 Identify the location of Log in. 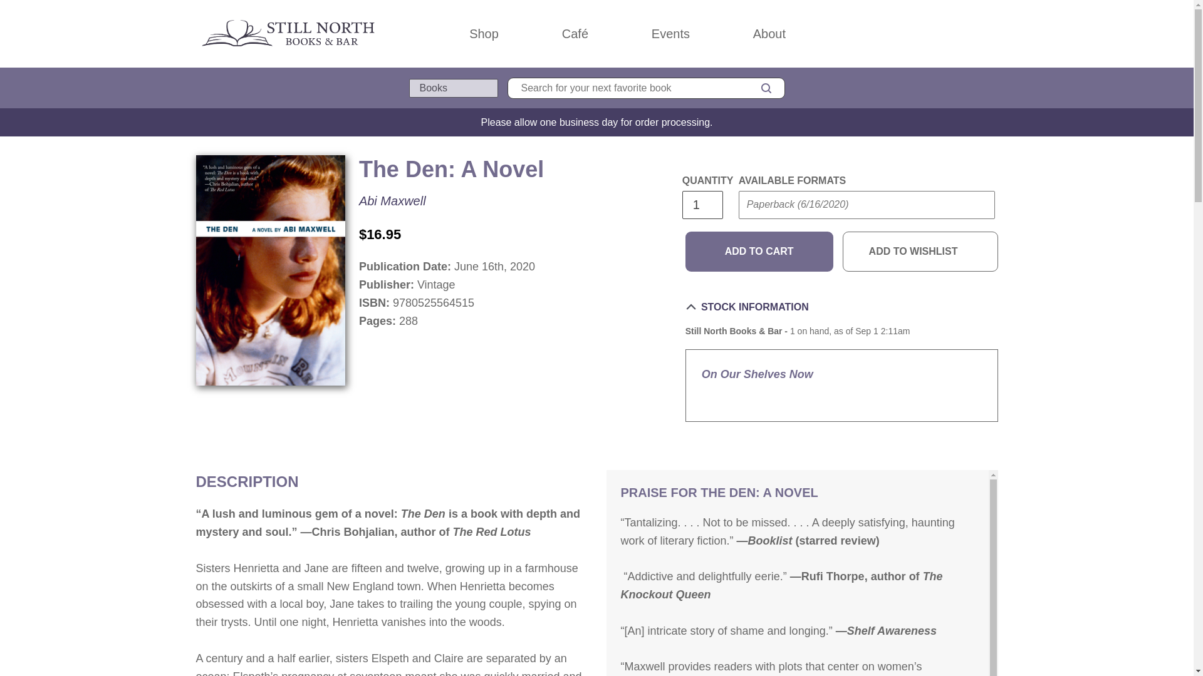
(937, 34).